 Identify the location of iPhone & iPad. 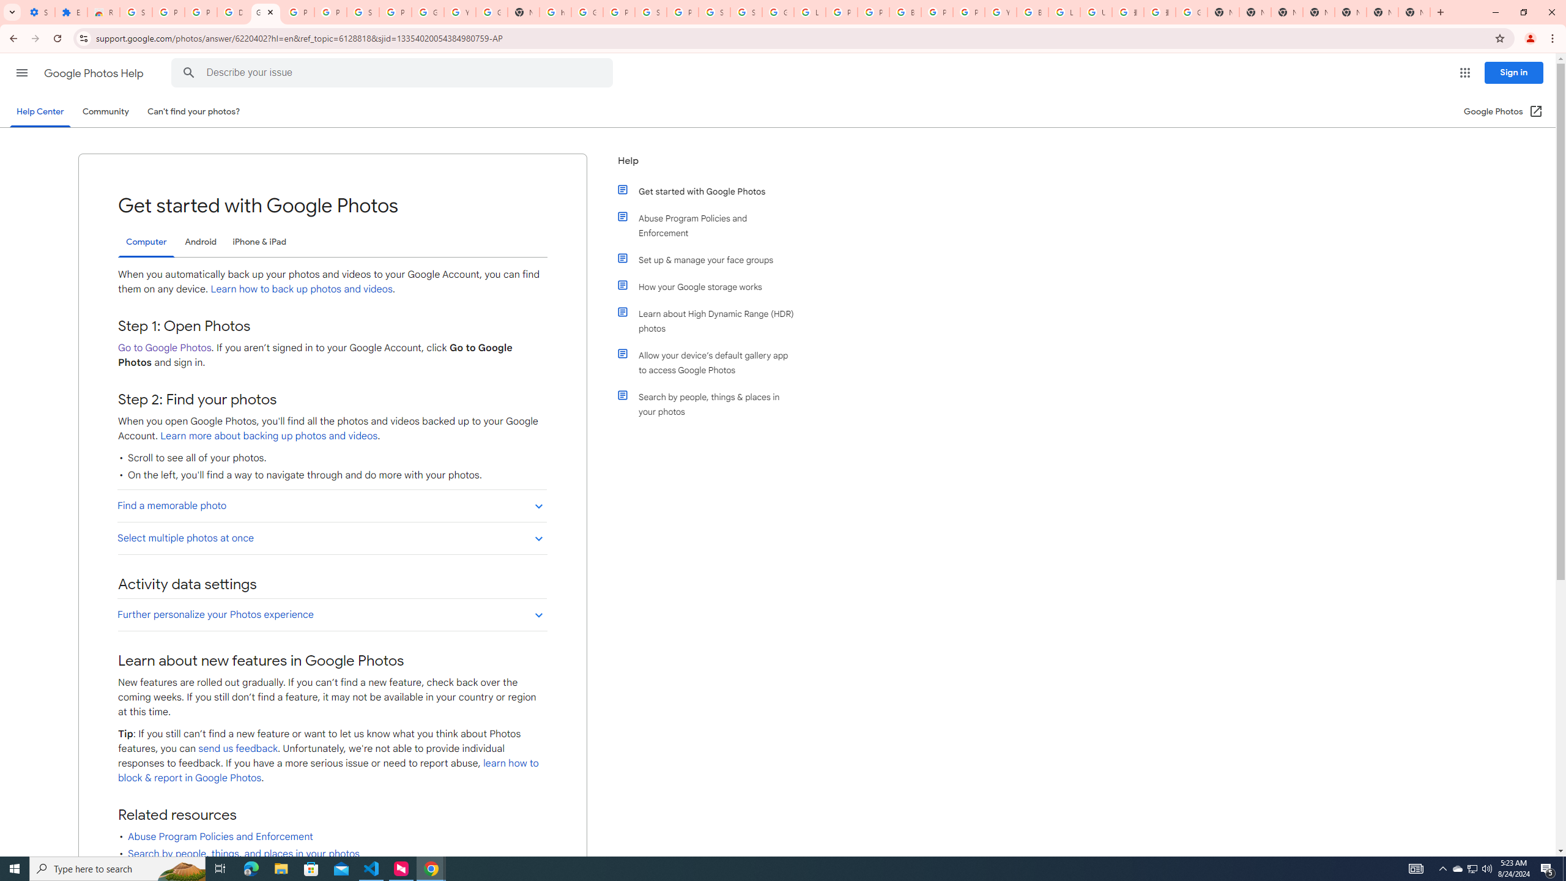
(259, 242).